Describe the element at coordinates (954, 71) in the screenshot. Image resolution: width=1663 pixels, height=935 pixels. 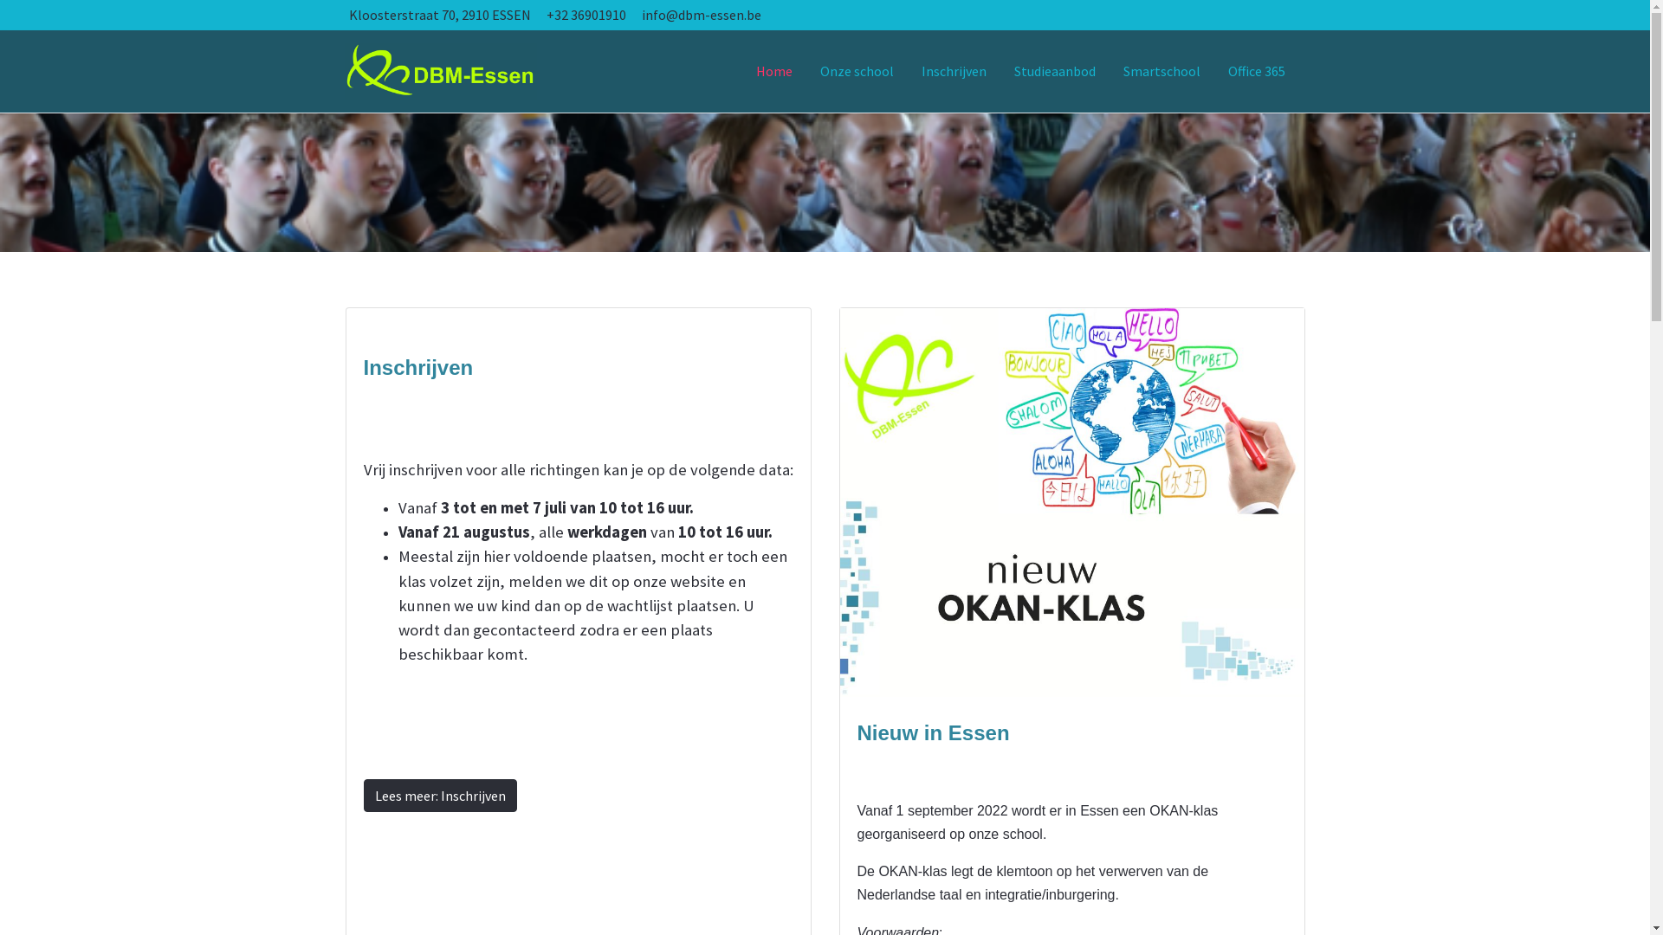
I see `Inschrijven` at that location.